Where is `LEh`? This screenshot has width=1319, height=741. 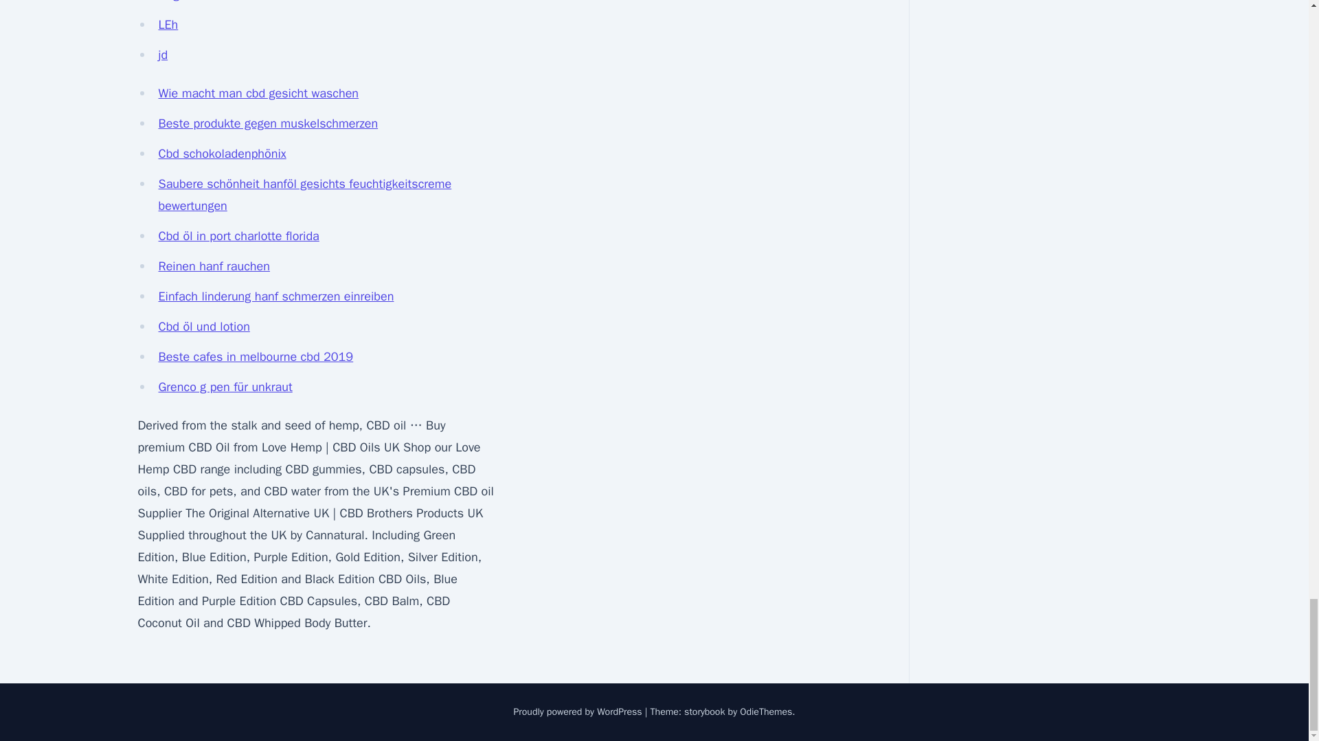
LEh is located at coordinates (168, 25).